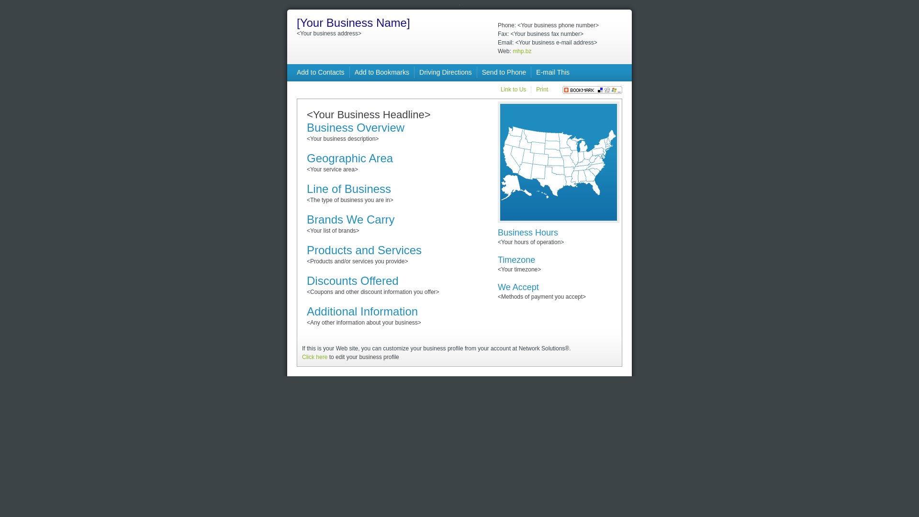 This screenshot has width=919, height=517. I want to click on Print, so click(542, 90).